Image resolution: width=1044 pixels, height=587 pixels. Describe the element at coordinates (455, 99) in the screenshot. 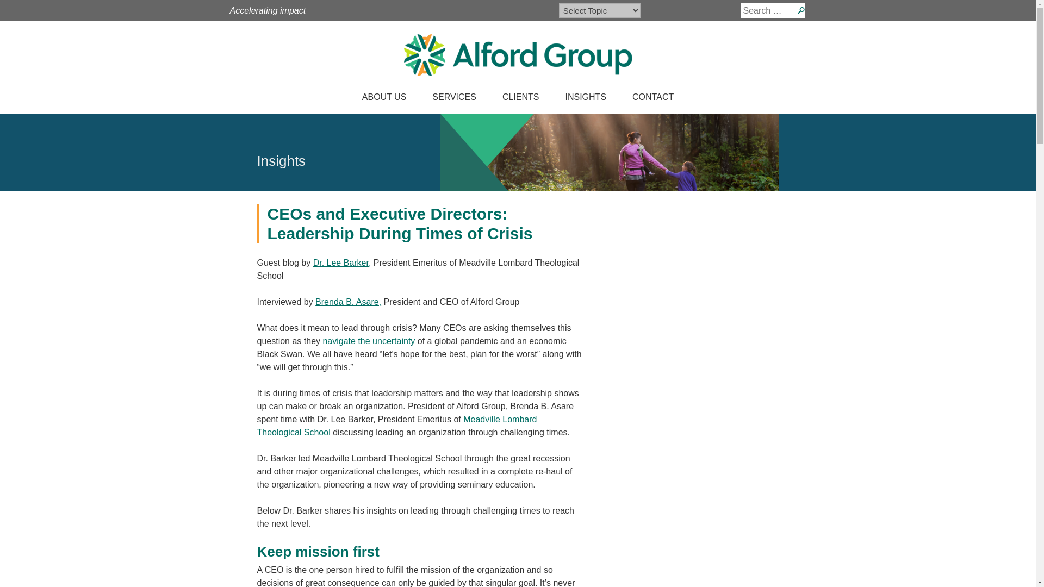

I see `SERVICES` at that location.